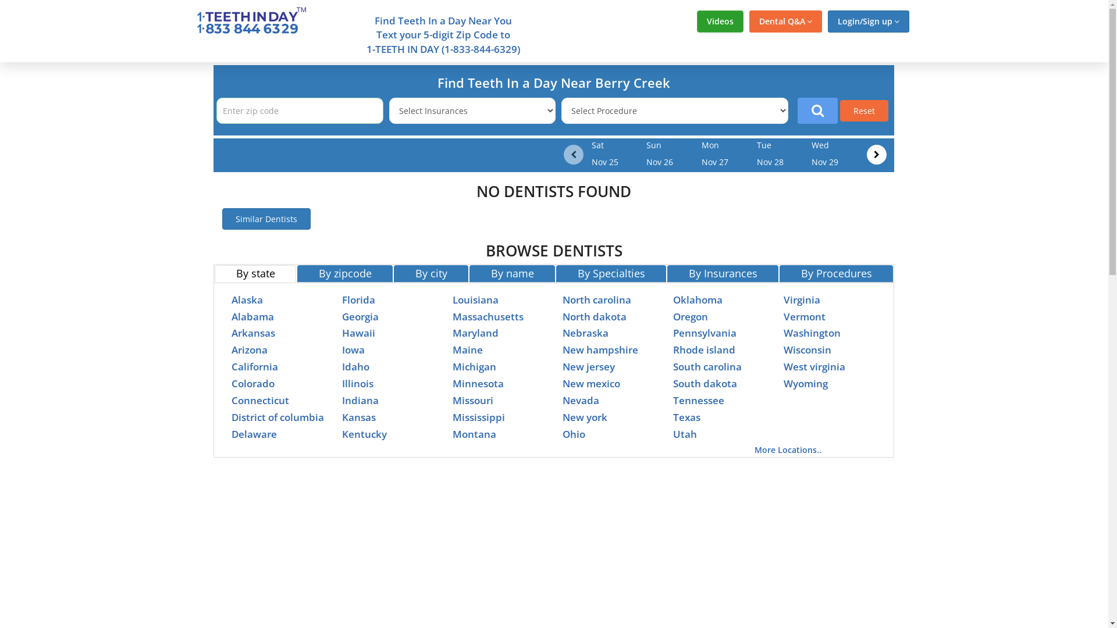 Image resolution: width=1117 pixels, height=628 pixels. What do you see at coordinates (705, 333) in the screenshot?
I see `Pennsylvania` at bounding box center [705, 333].